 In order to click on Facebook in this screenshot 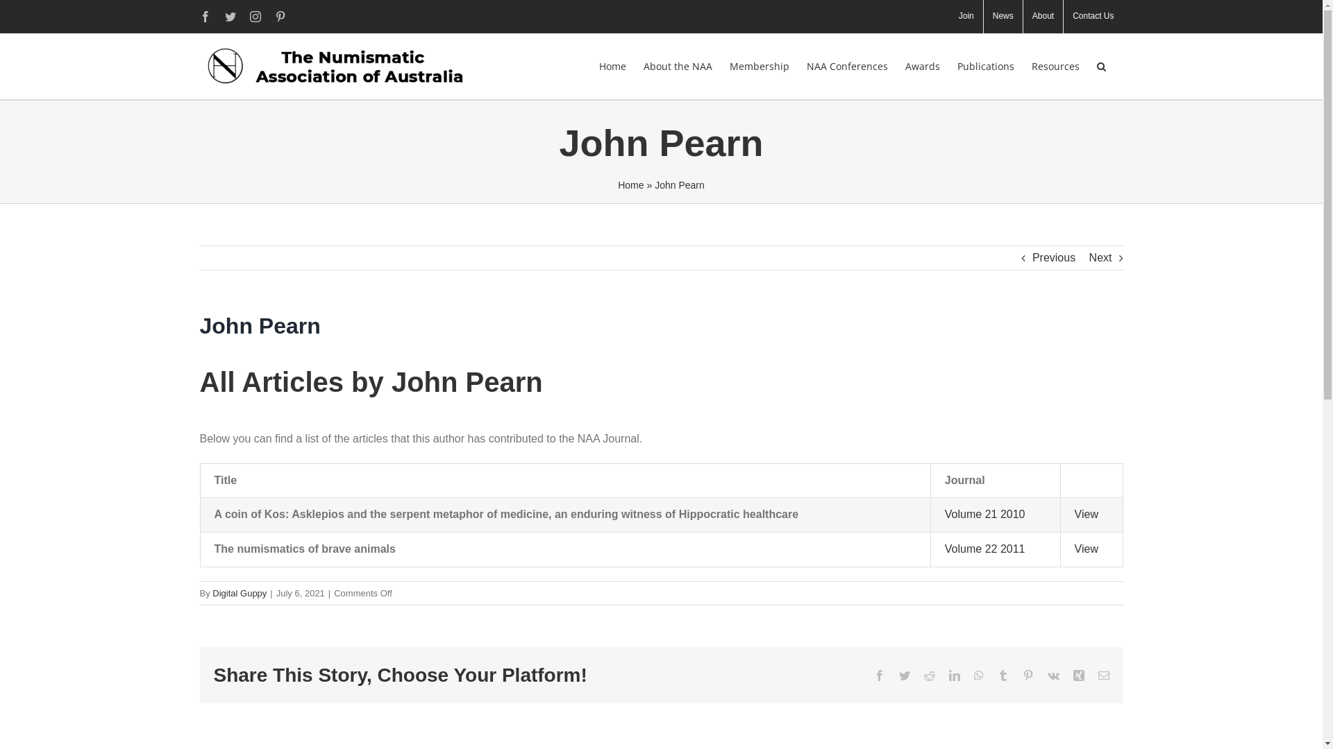, I will do `click(879, 675)`.